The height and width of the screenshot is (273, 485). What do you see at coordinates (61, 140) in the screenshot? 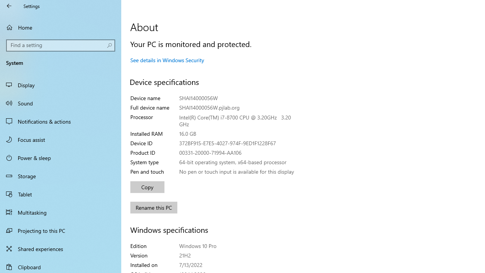
I see `Focus assist` at bounding box center [61, 140].